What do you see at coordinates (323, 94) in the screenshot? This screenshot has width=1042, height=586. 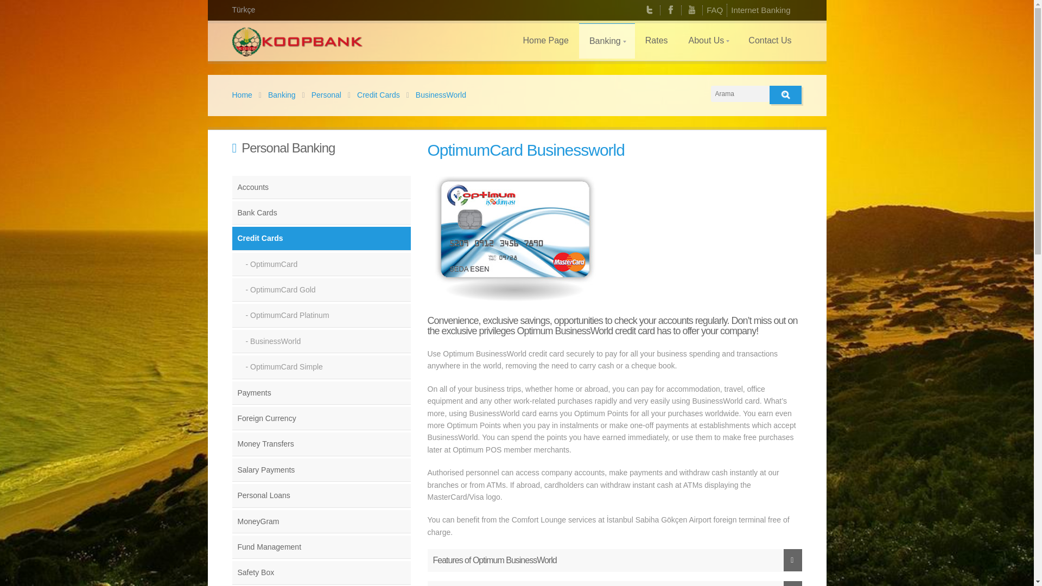 I see `KOOPBANK - BusinessWorld - Personal` at bounding box center [323, 94].